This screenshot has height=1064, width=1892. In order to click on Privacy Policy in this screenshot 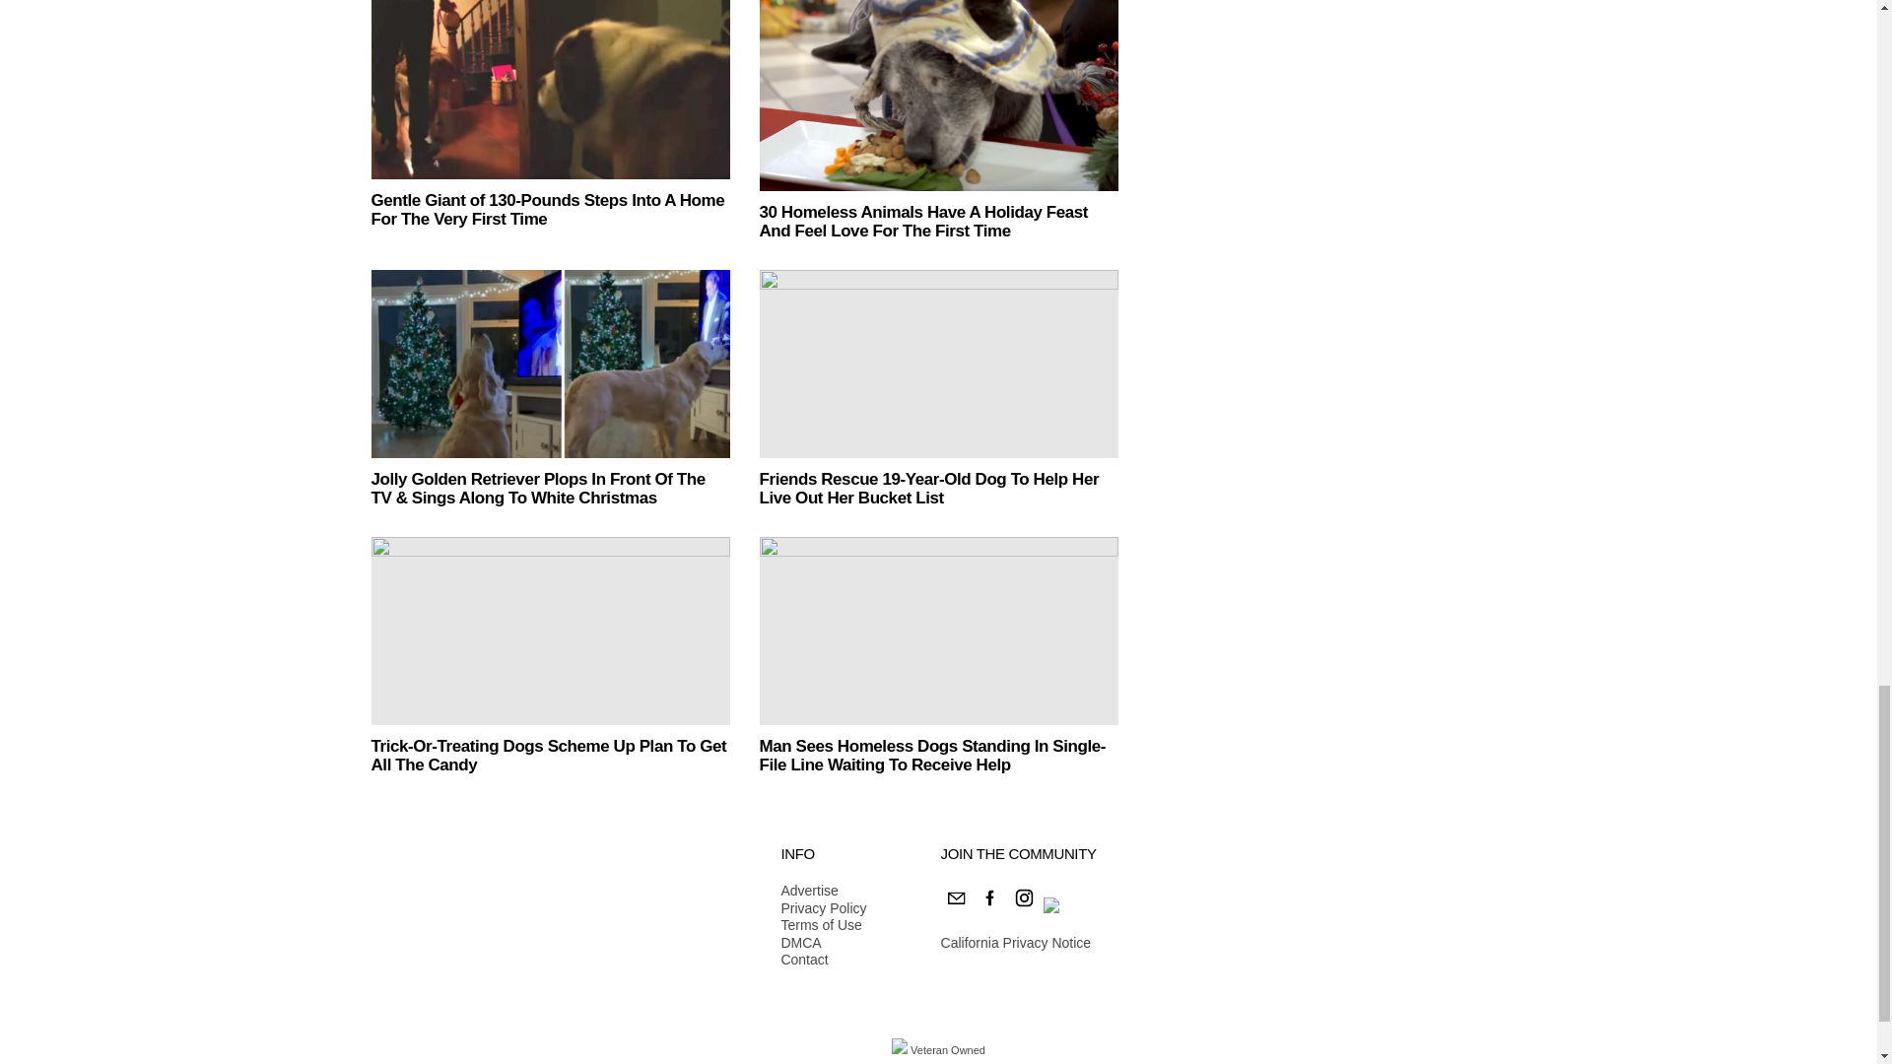, I will do `click(823, 908)`.